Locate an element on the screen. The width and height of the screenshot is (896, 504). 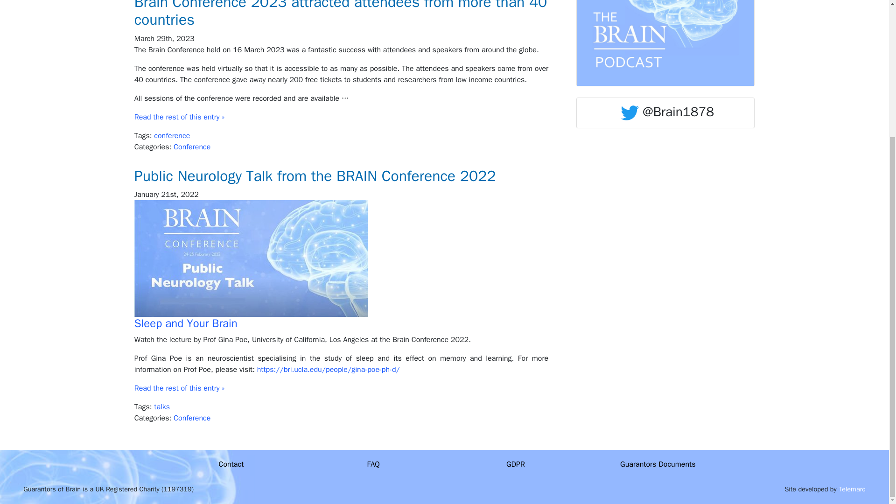
GDPR is located at coordinates (515, 464).